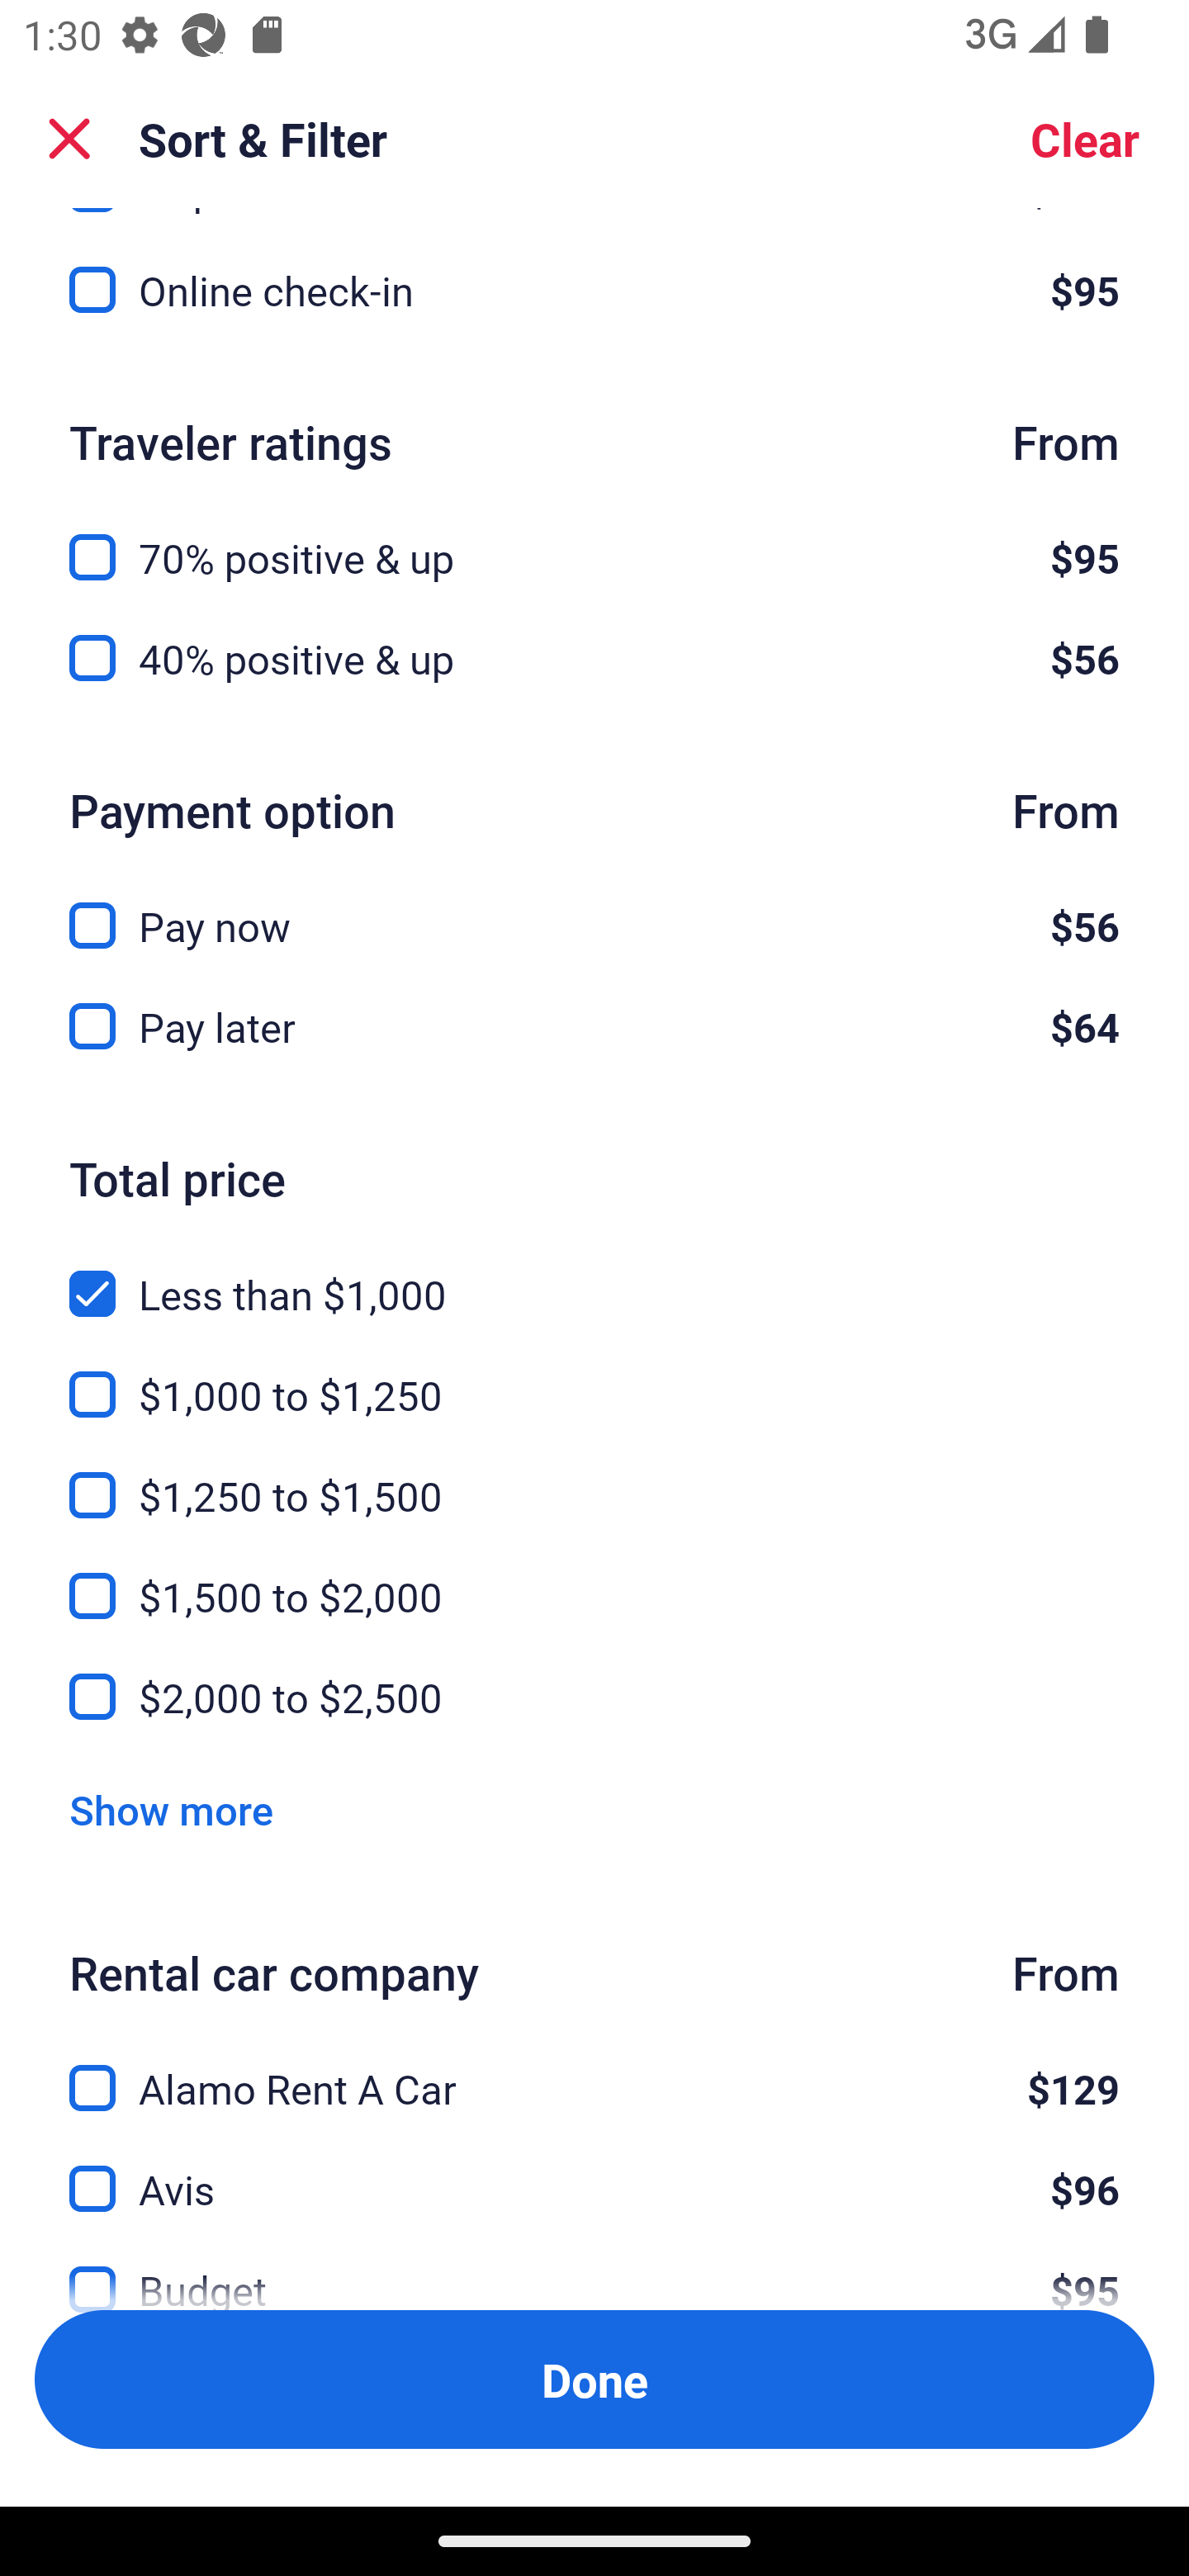  I want to click on Pay later, $64 Pay later $64, so click(594, 1027).